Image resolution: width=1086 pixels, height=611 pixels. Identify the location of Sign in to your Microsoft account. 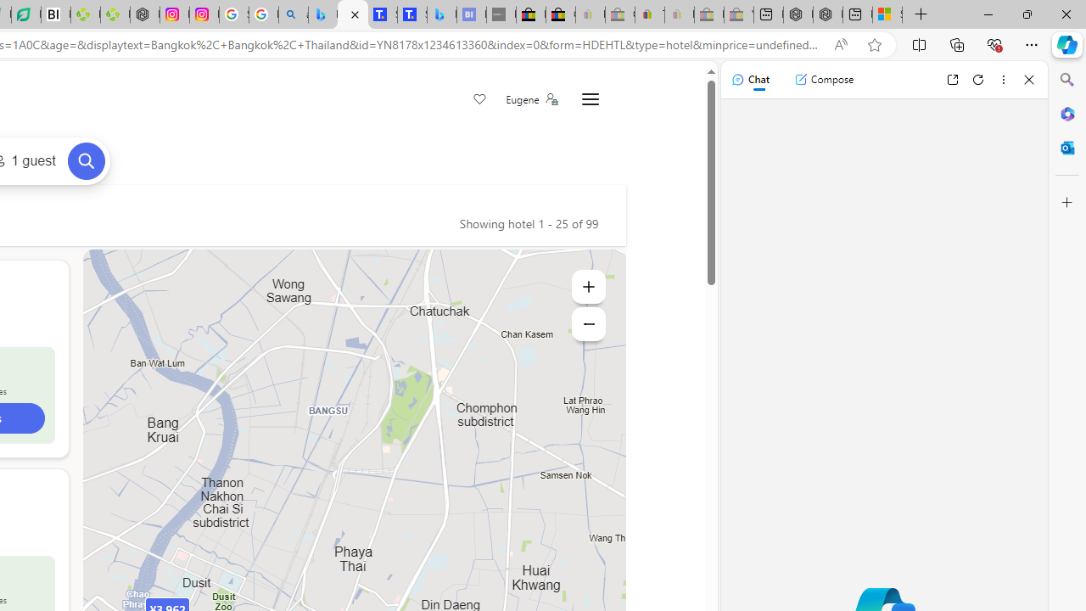
(887, 15).